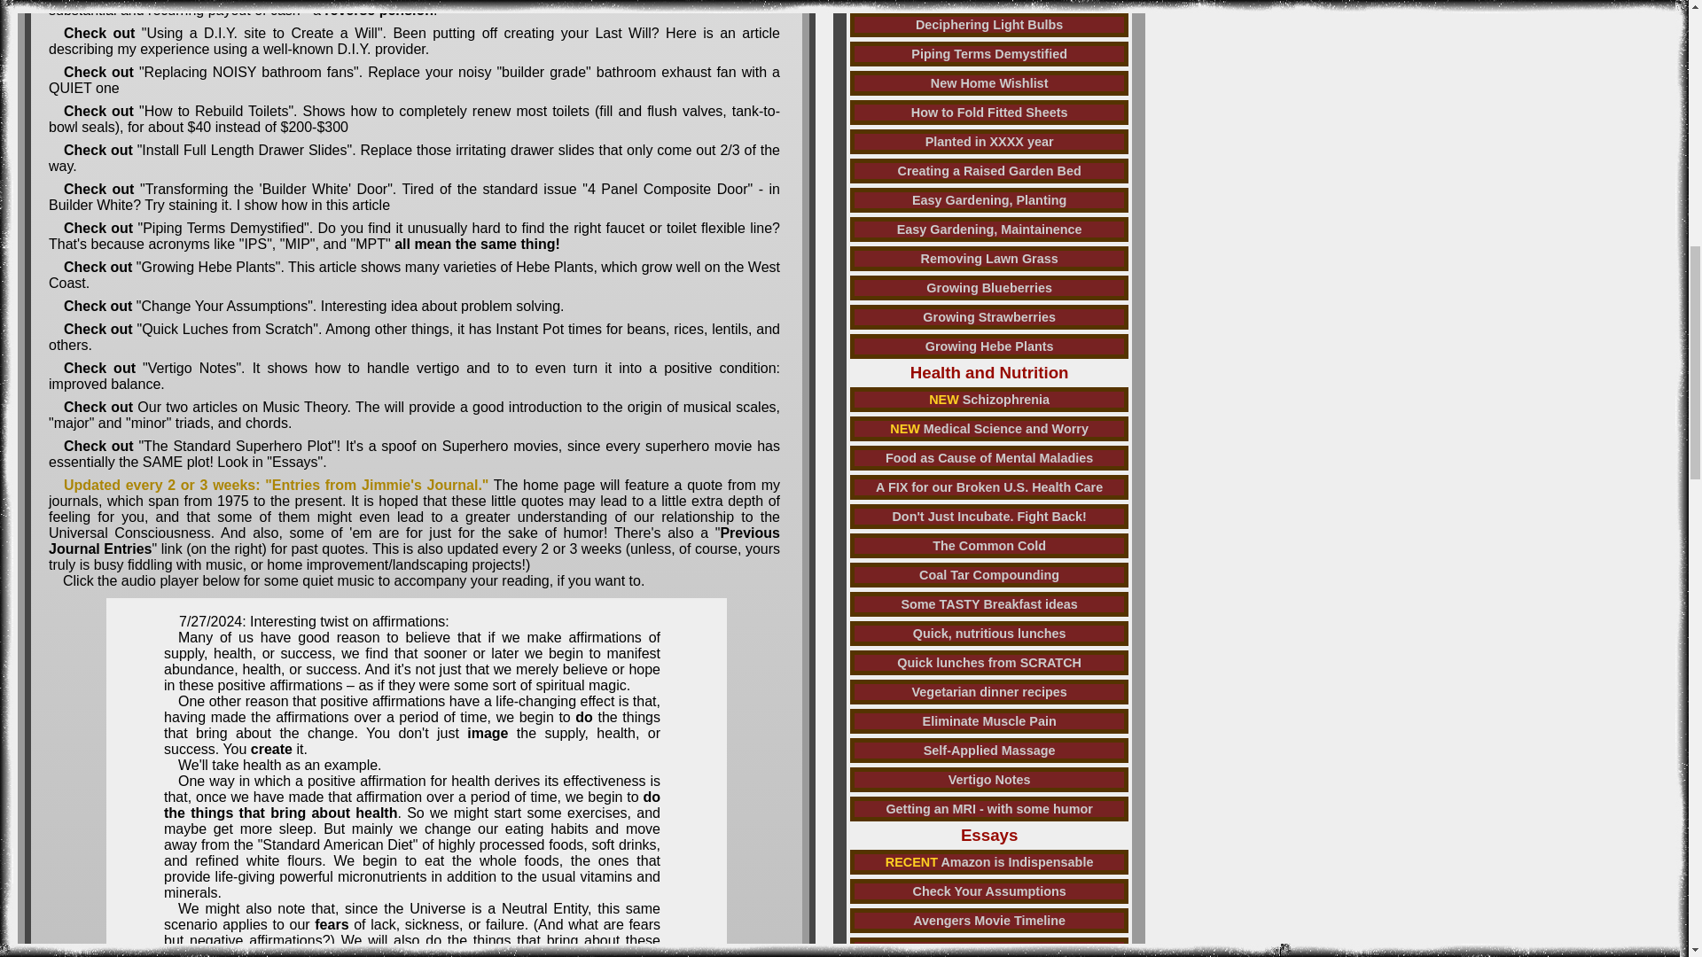 This screenshot has width=1702, height=957. What do you see at coordinates (988, 25) in the screenshot?
I see `Deciphering Light Bulbs` at bounding box center [988, 25].